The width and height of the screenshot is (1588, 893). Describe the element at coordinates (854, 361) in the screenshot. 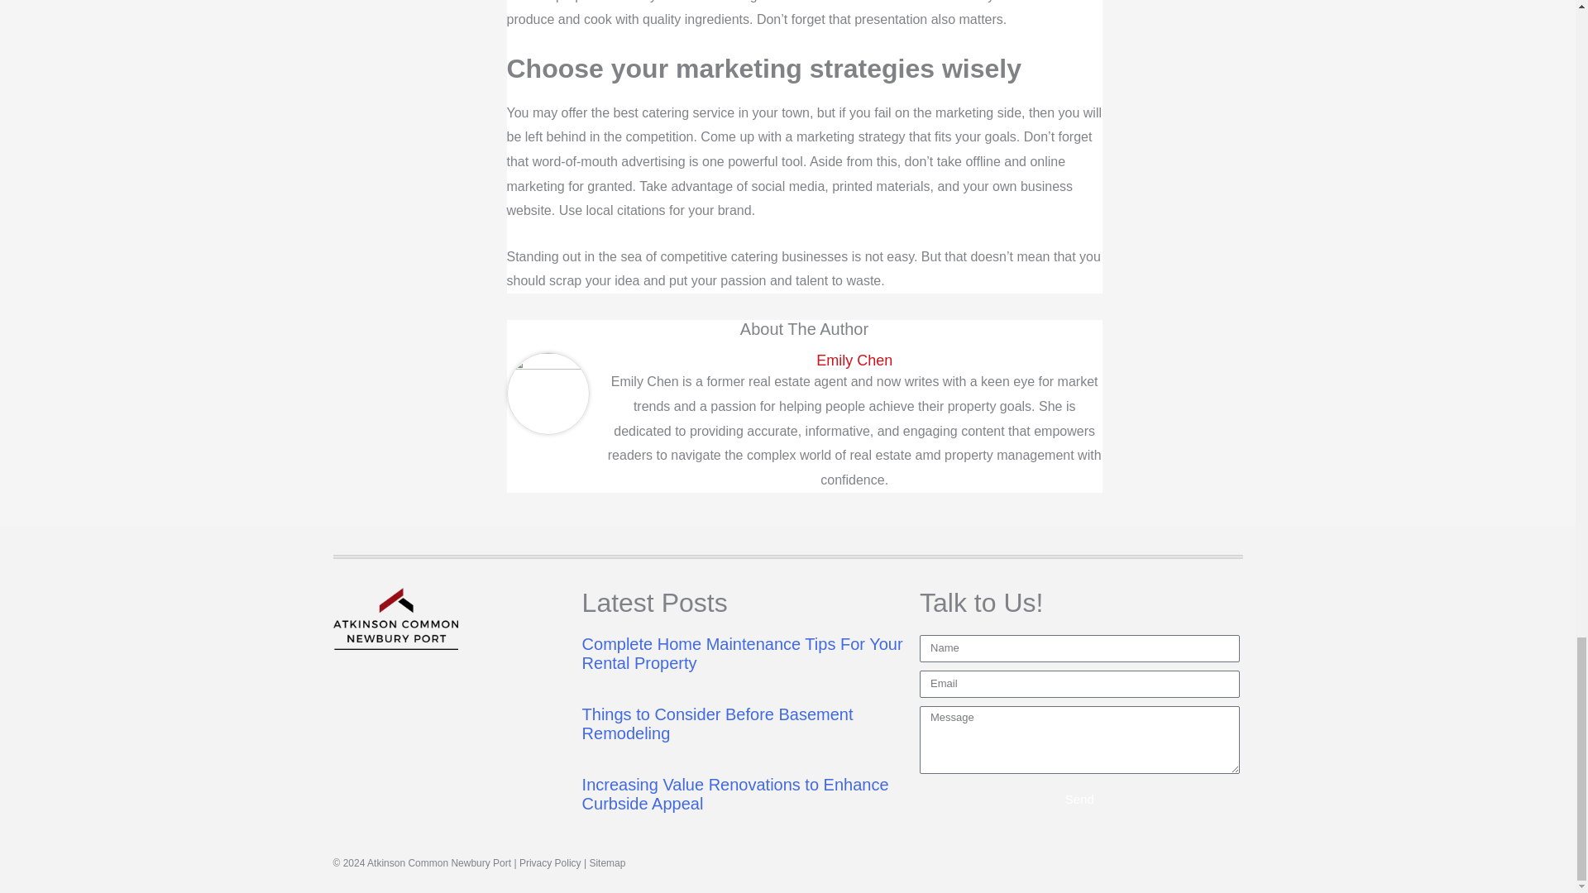

I see `Emily Chen` at that location.